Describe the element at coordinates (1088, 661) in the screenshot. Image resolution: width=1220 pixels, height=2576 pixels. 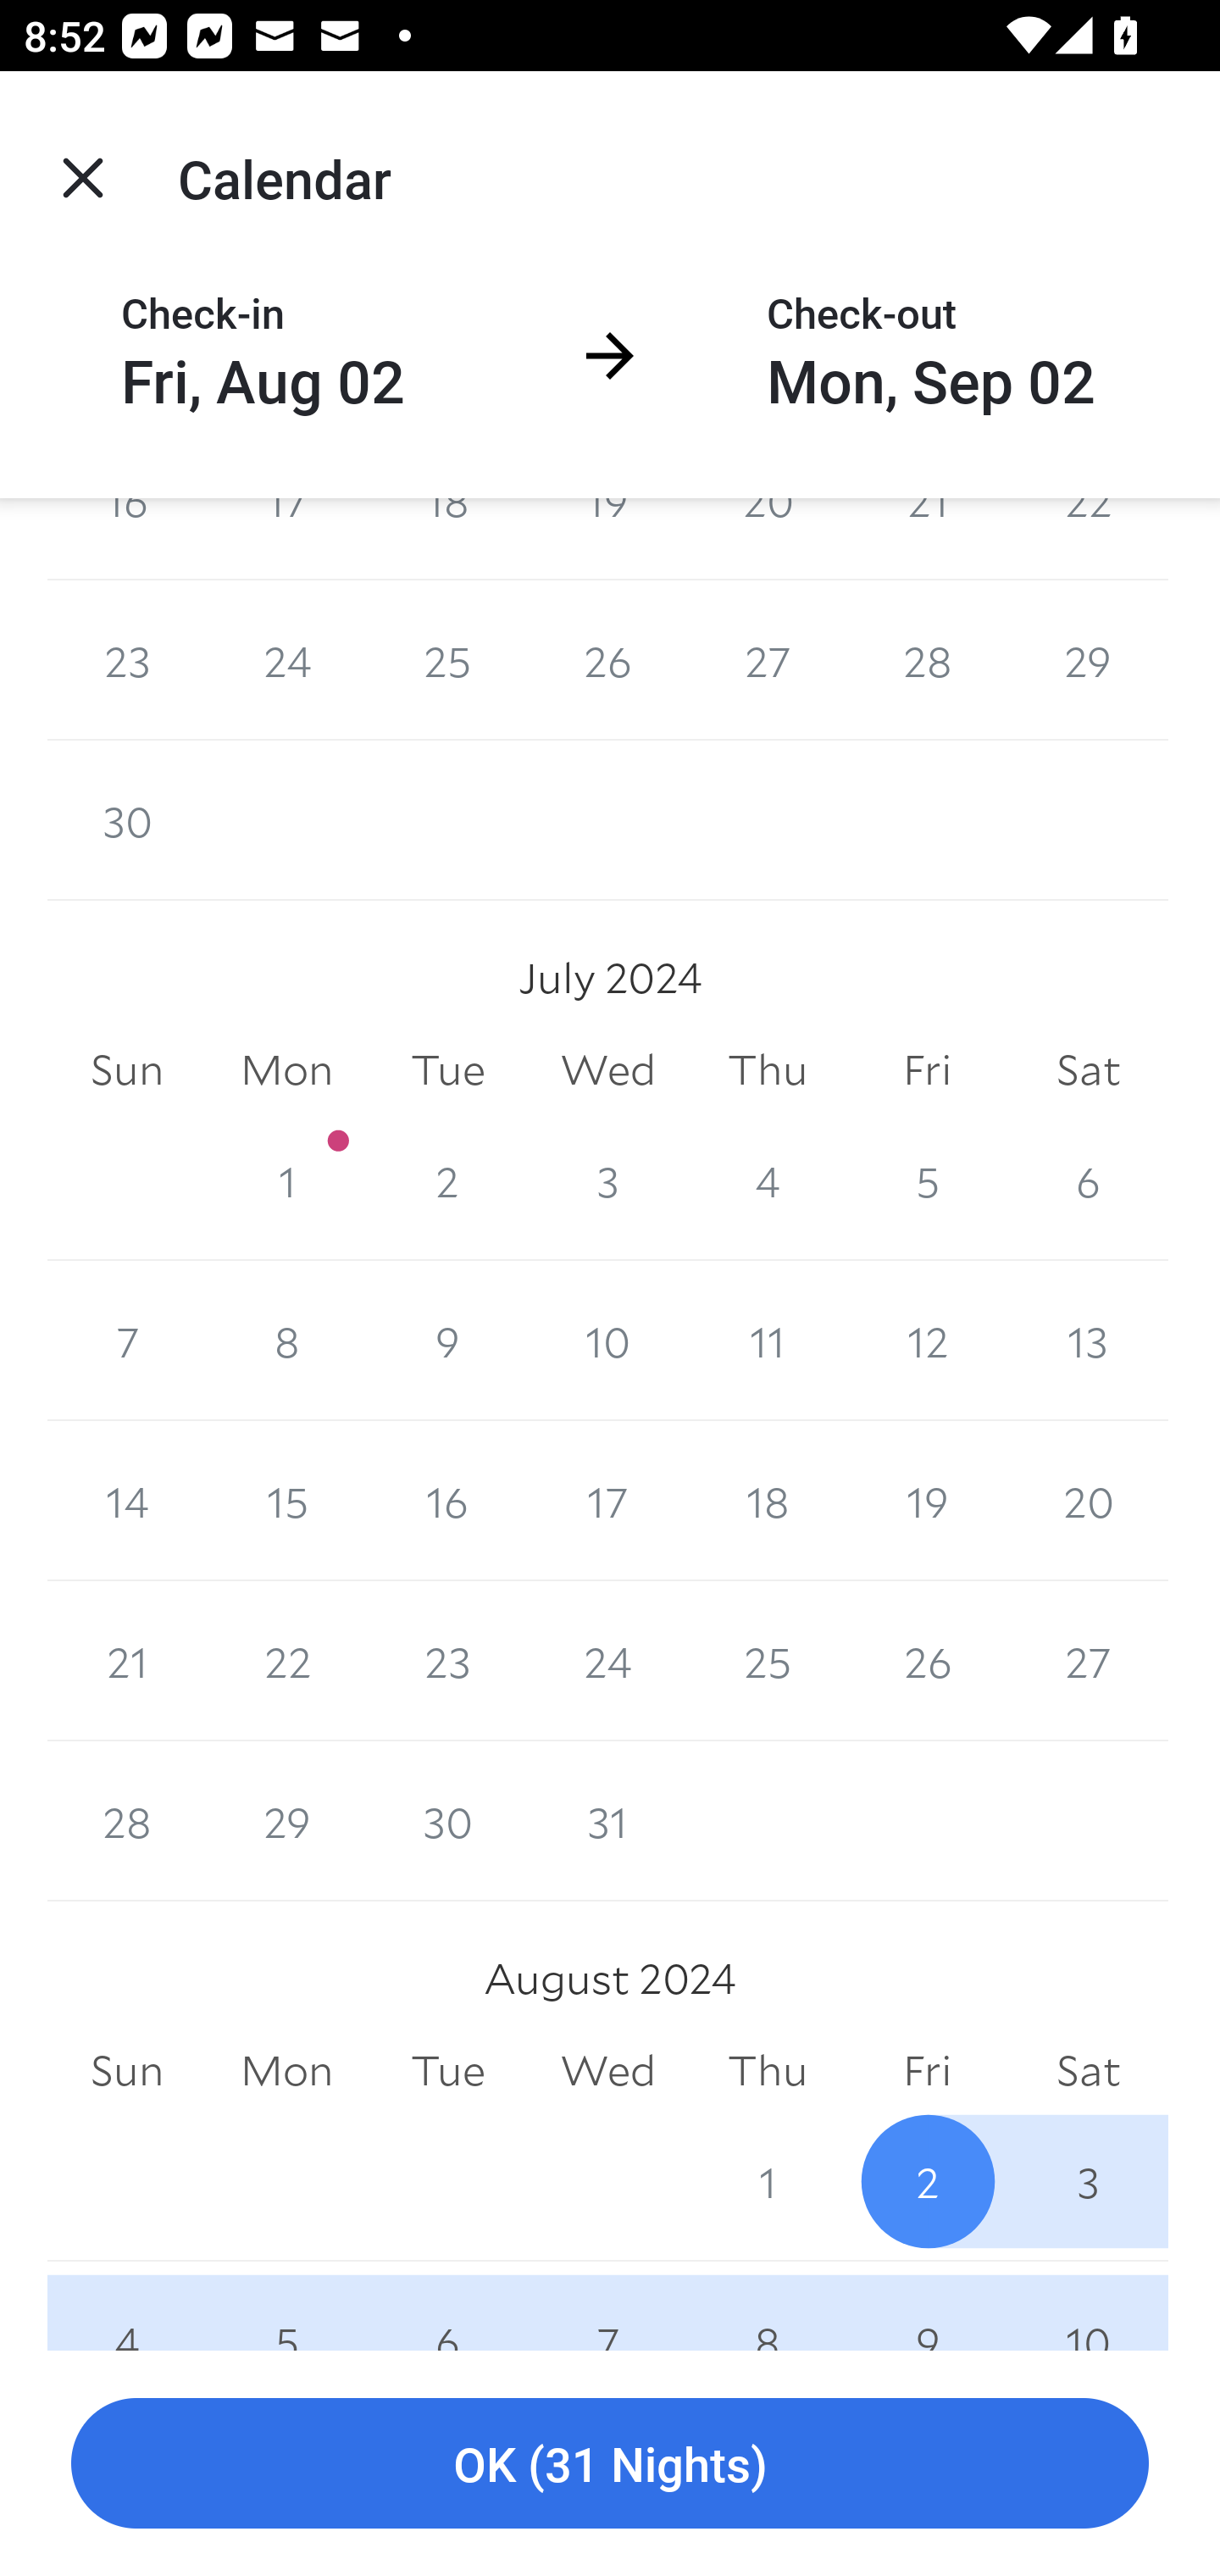
I see `29 29 June 2024` at that location.